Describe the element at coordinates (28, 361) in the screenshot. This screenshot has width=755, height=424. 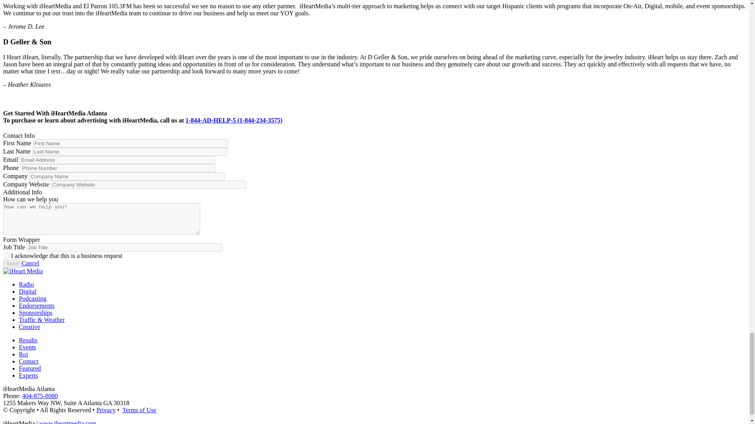
I see `Contact` at that location.